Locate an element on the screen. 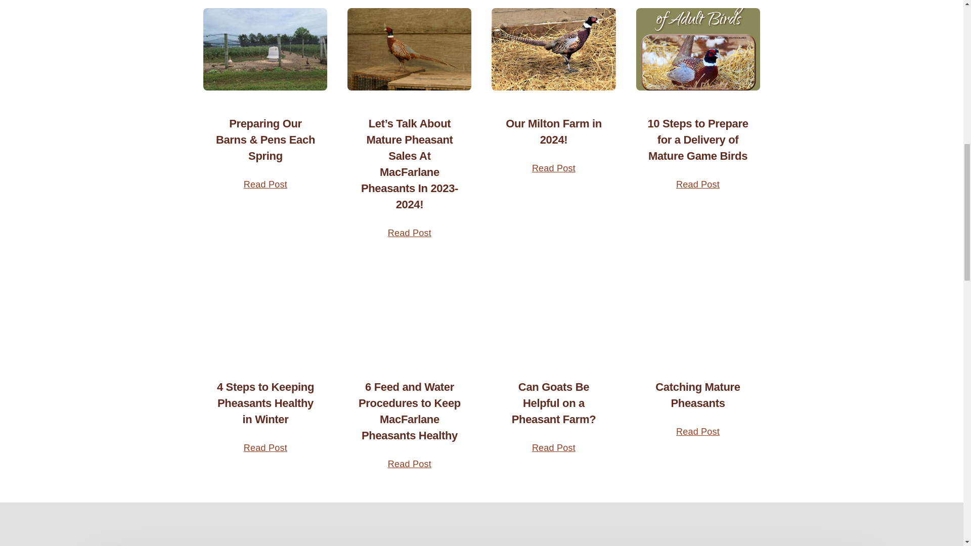 This screenshot has height=546, width=971. Brooder Panel is located at coordinates (409, 312).